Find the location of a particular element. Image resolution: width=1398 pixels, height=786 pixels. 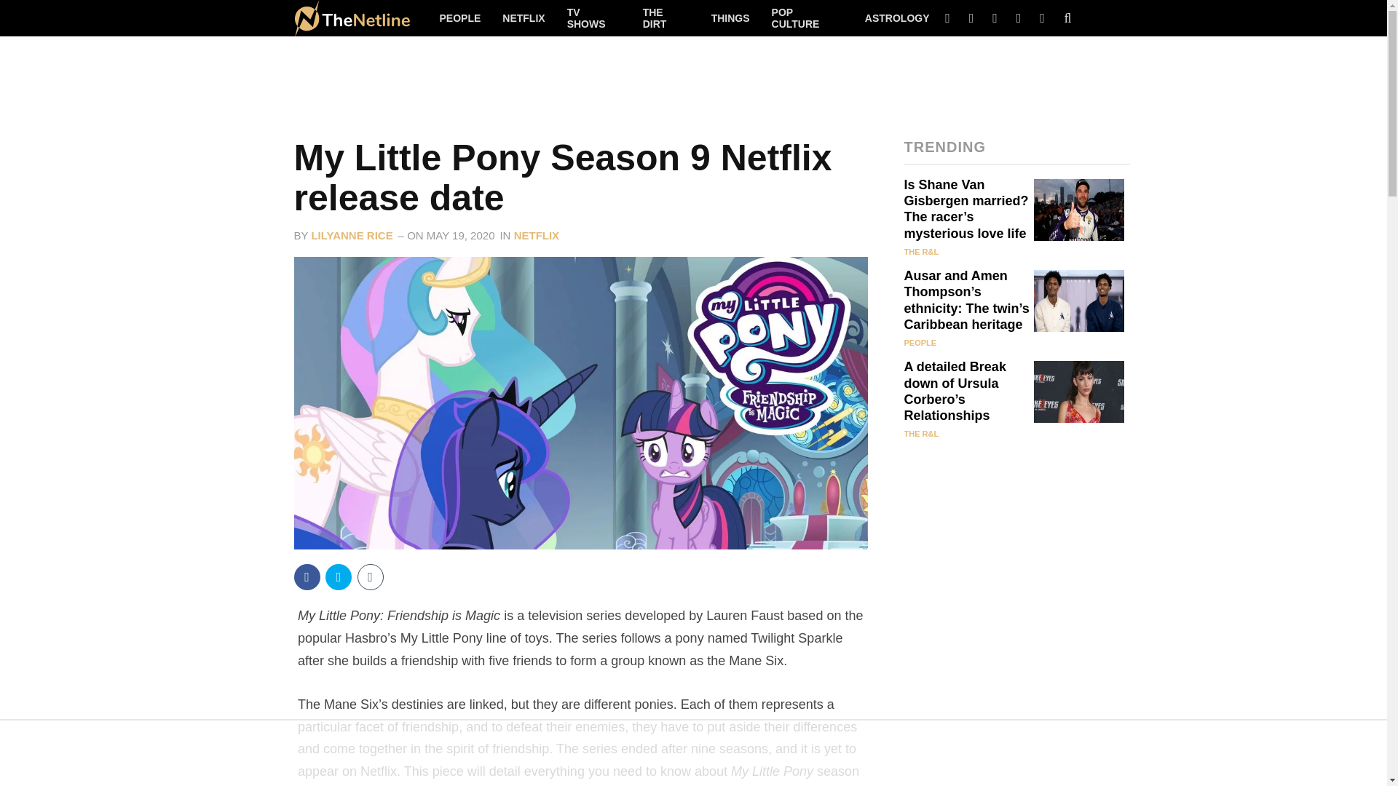

NETFLIX is located at coordinates (537, 235).